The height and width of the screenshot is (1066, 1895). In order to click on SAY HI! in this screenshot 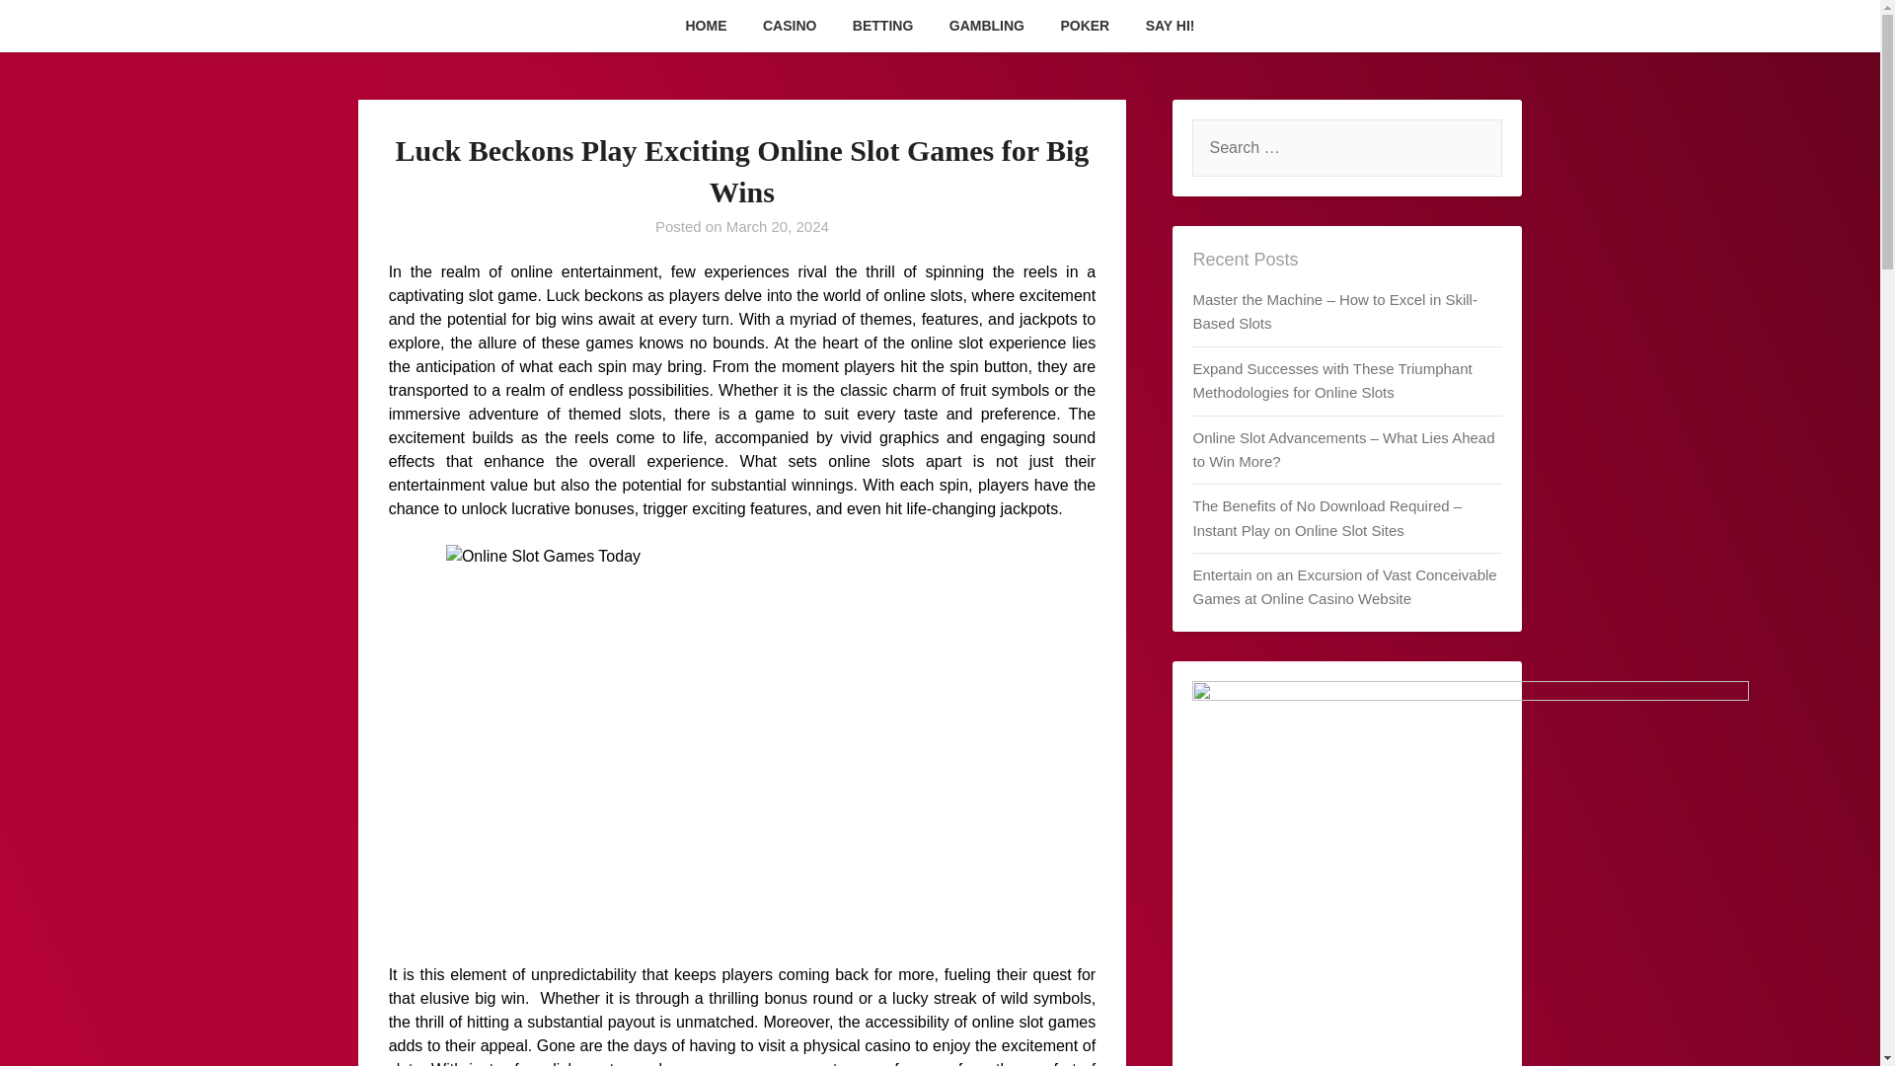, I will do `click(1170, 26)`.